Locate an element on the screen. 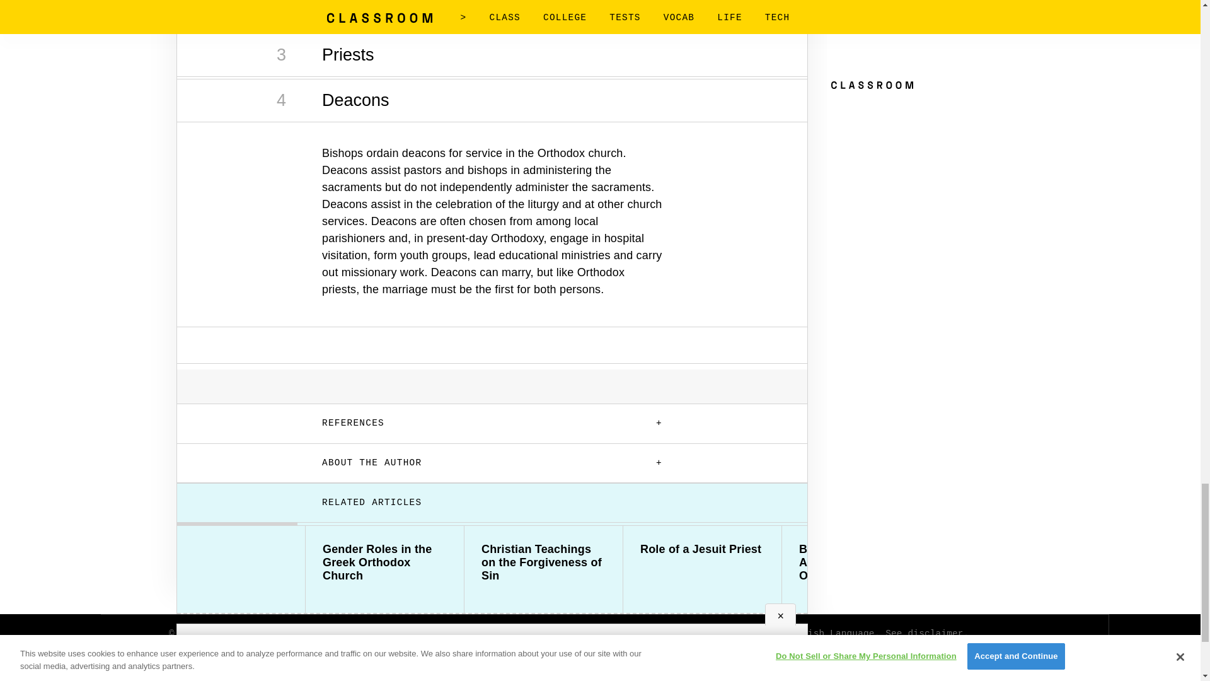 The image size is (1210, 681). How the Catholic Church Works is located at coordinates (1020, 556).